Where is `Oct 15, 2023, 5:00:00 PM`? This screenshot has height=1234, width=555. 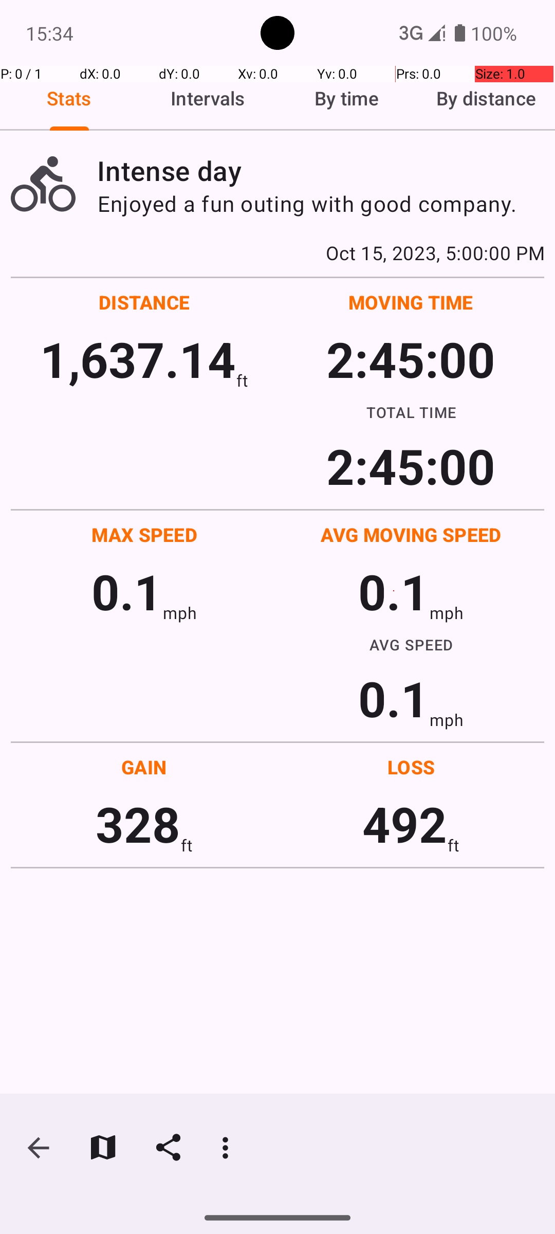
Oct 15, 2023, 5:00:00 PM is located at coordinates (277, 252).